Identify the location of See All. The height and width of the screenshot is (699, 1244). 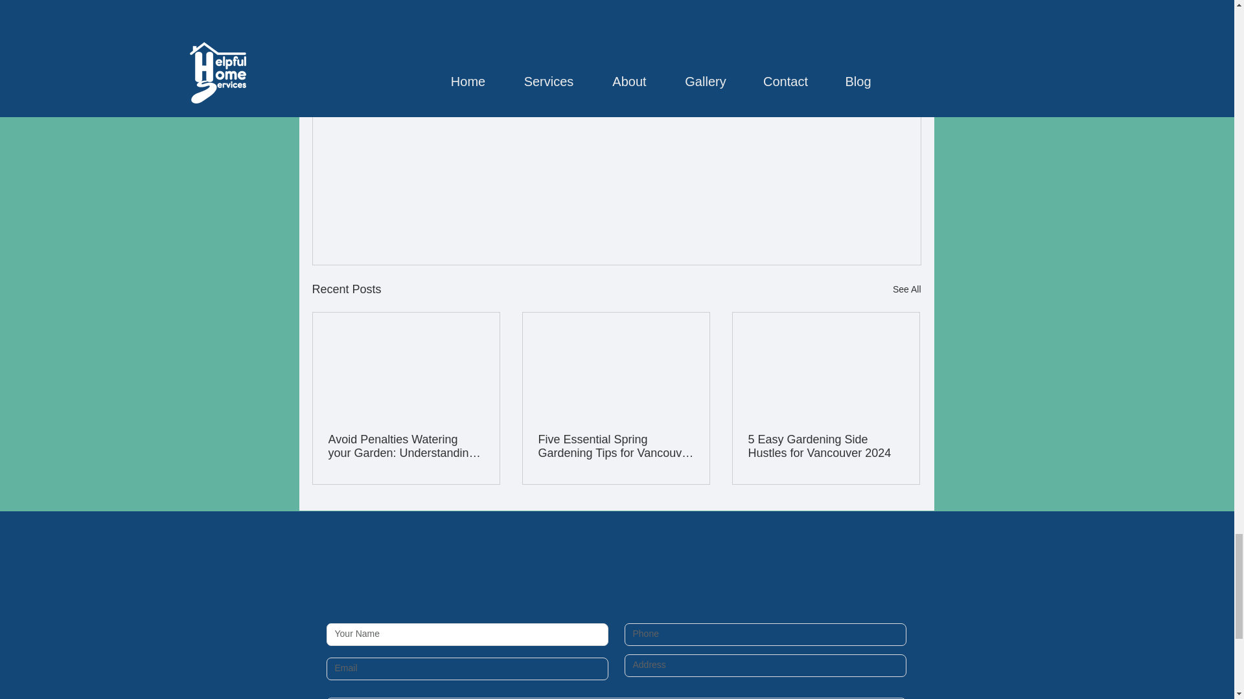
(907, 290).